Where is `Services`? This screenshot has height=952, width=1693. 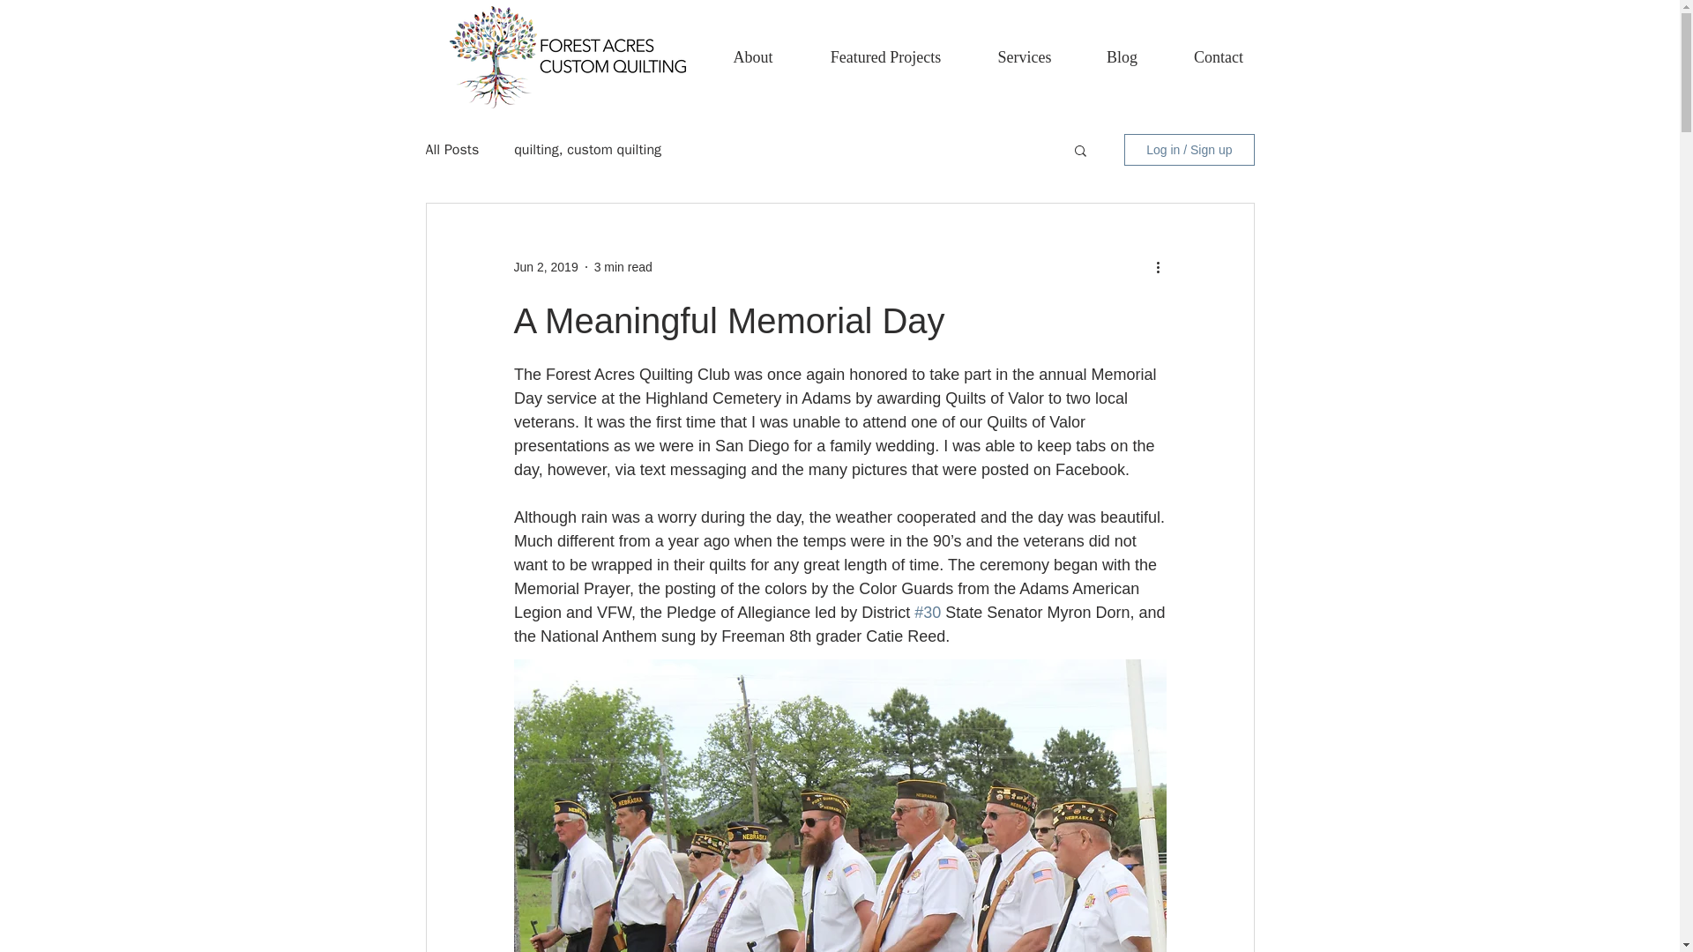 Services is located at coordinates (1025, 56).